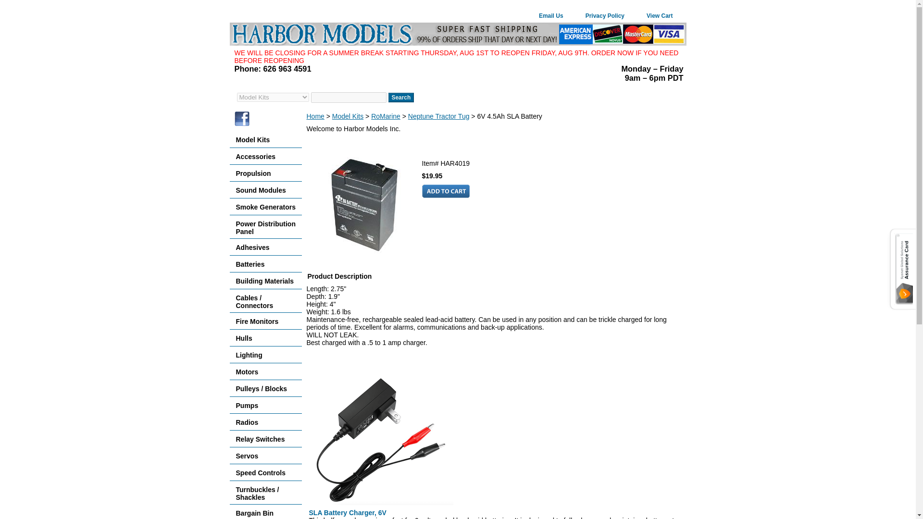 This screenshot has height=519, width=923. What do you see at coordinates (265, 190) in the screenshot?
I see `Sound Modules` at bounding box center [265, 190].